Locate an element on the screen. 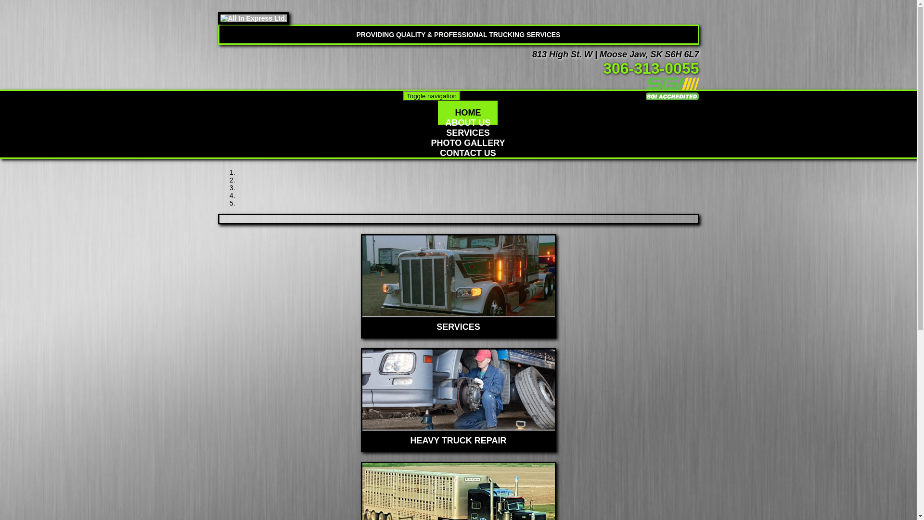 Image resolution: width=924 pixels, height=520 pixels. CONTACT US is located at coordinates (468, 153).